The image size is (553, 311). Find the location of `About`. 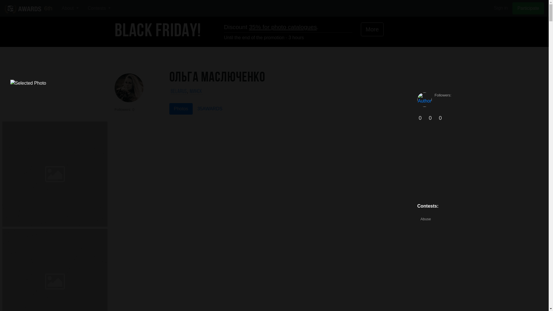

About is located at coordinates (70, 8).